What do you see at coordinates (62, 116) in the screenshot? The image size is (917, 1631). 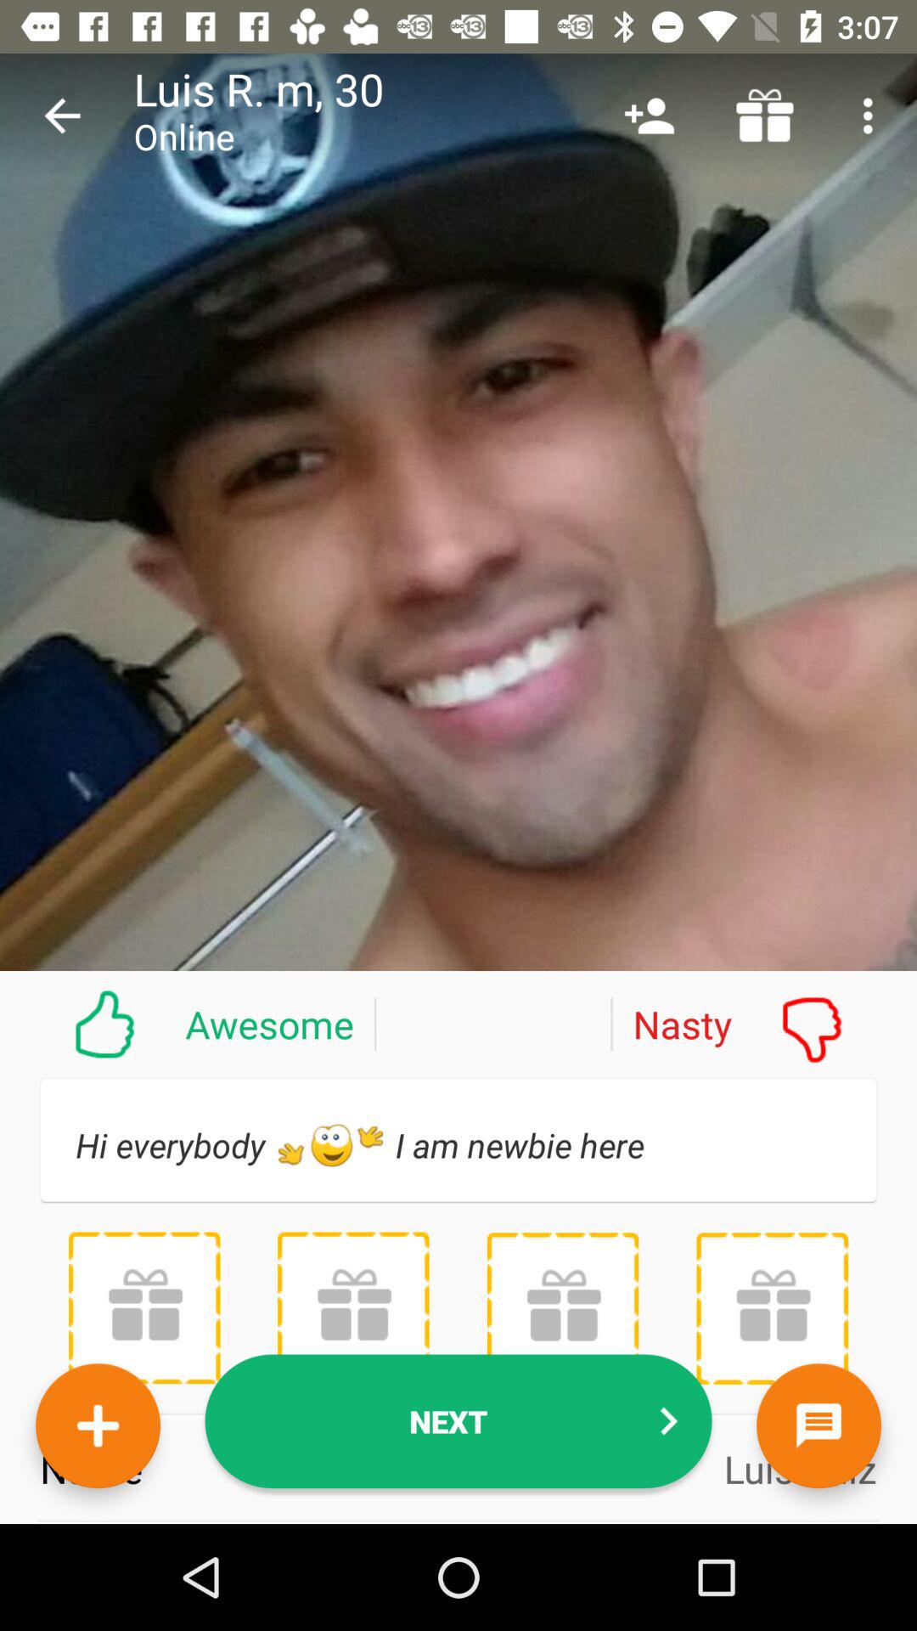 I see `tap item next to luis r. icon` at bounding box center [62, 116].